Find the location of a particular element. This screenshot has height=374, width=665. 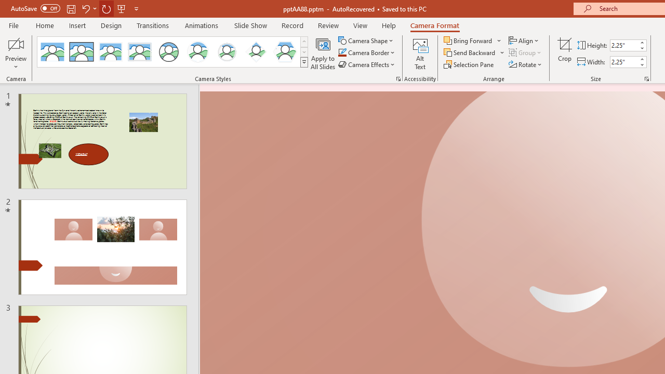

Apply to All Slides is located at coordinates (323, 53).